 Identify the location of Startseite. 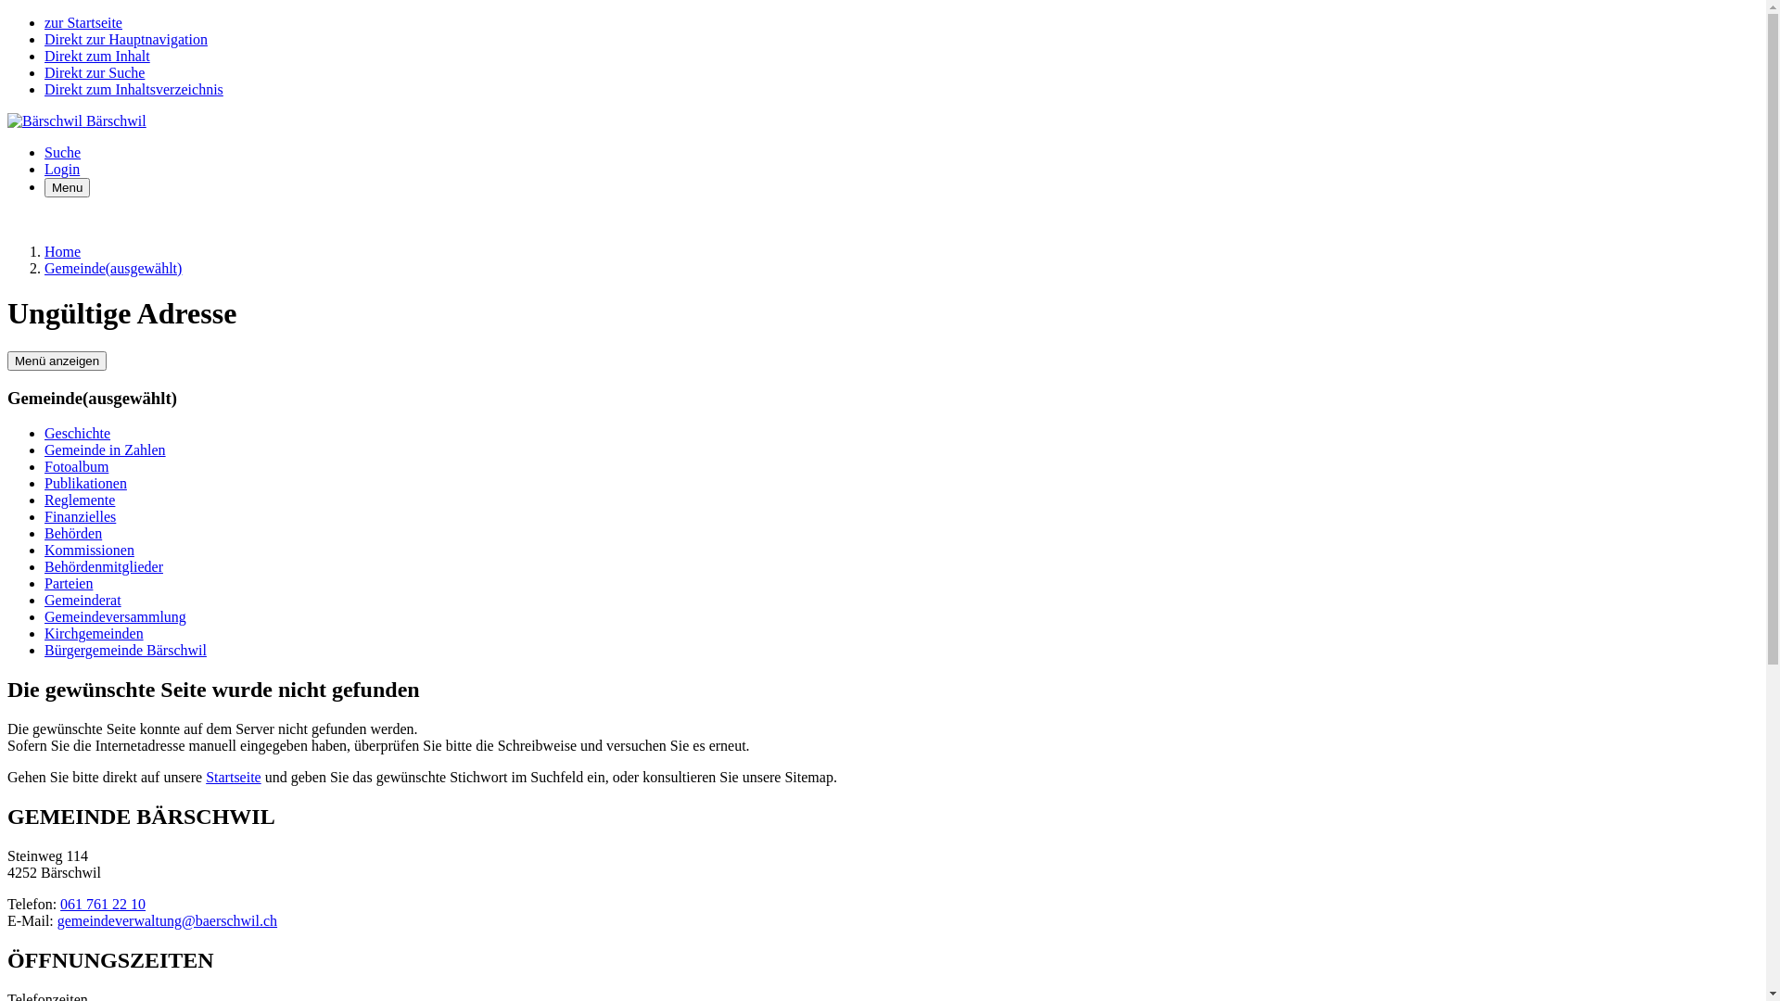
(234, 777).